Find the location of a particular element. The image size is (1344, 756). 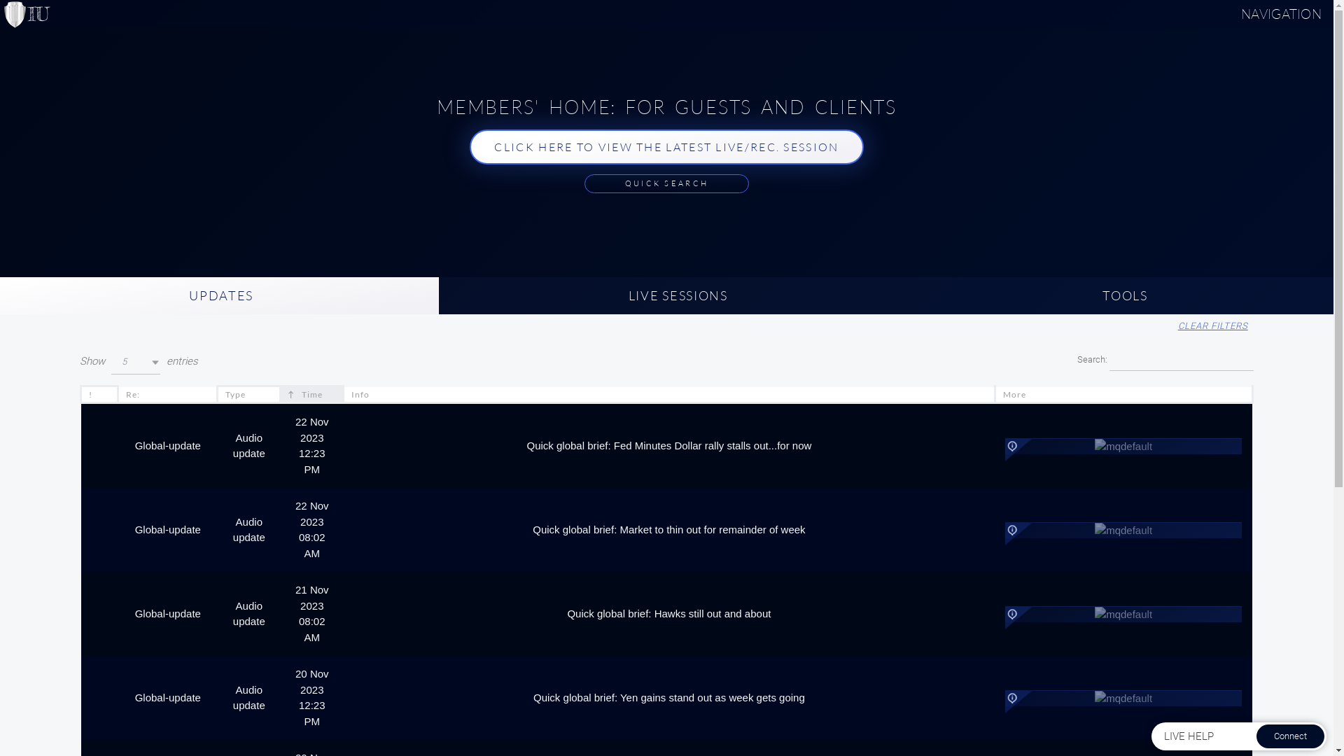

CLEAR FILTERS is located at coordinates (1214, 325).